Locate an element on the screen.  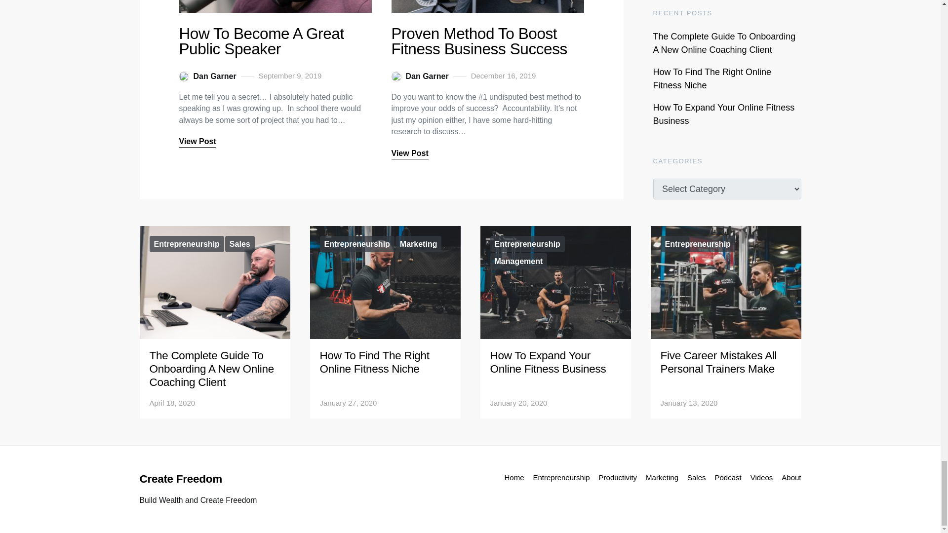
View all posts by Dan Garner is located at coordinates (420, 76).